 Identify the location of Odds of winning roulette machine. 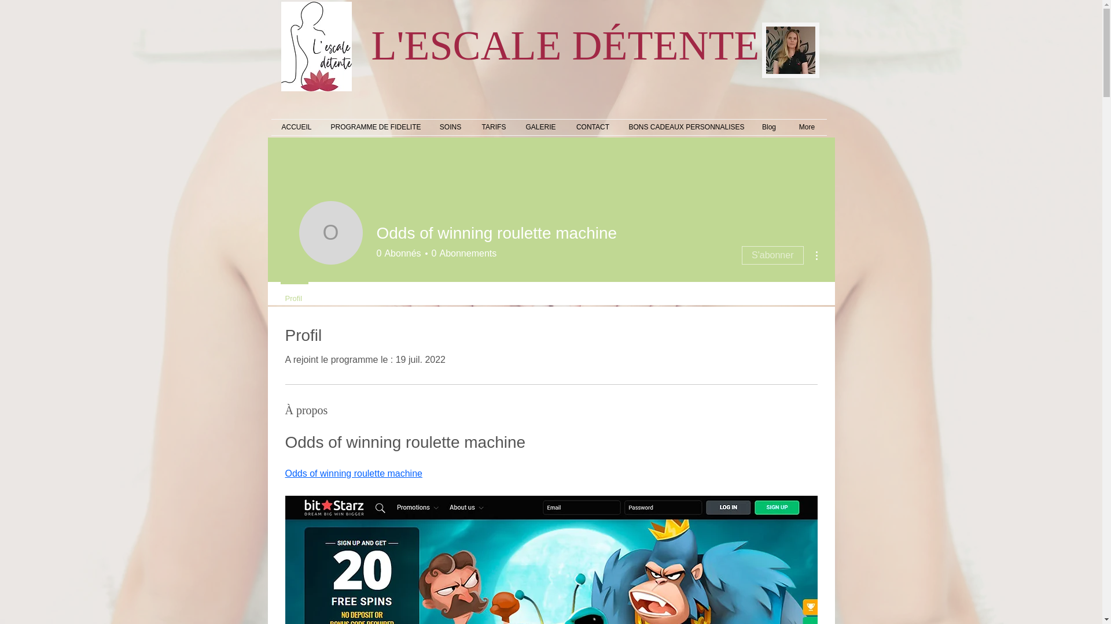
(353, 474).